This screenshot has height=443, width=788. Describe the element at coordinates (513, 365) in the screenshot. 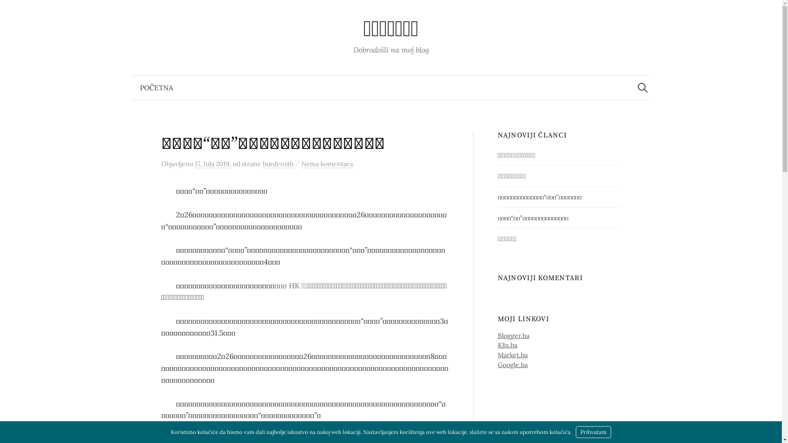

I see `Google.ba` at that location.